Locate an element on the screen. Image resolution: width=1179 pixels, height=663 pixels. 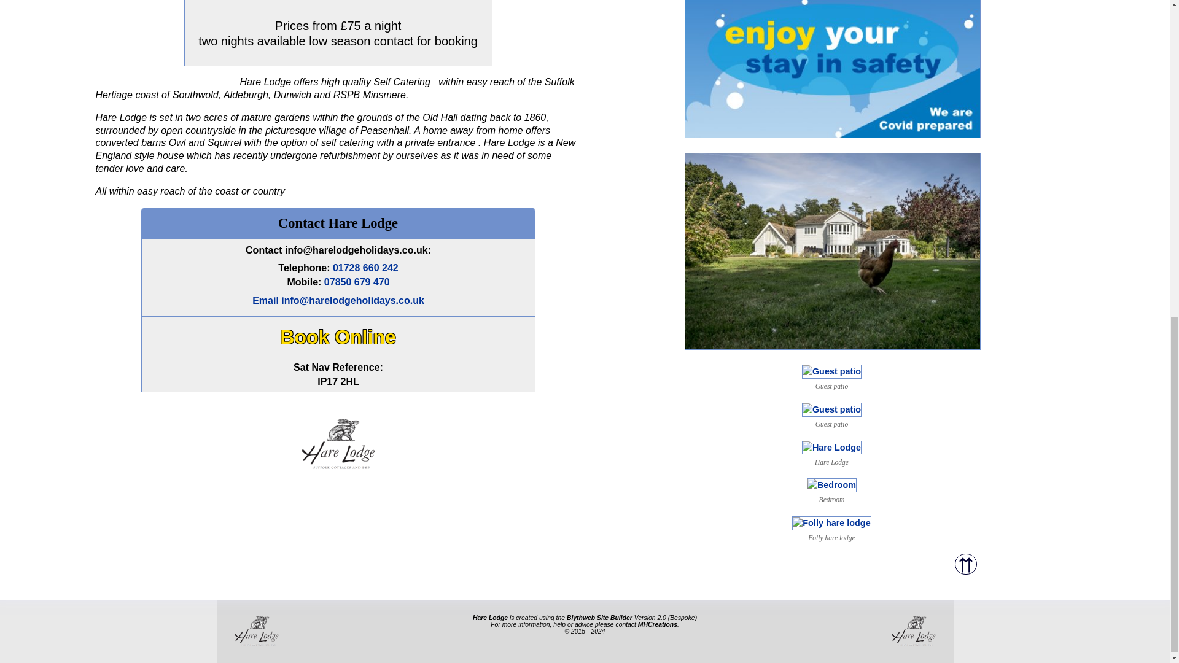
01728 660 242 is located at coordinates (365, 268).